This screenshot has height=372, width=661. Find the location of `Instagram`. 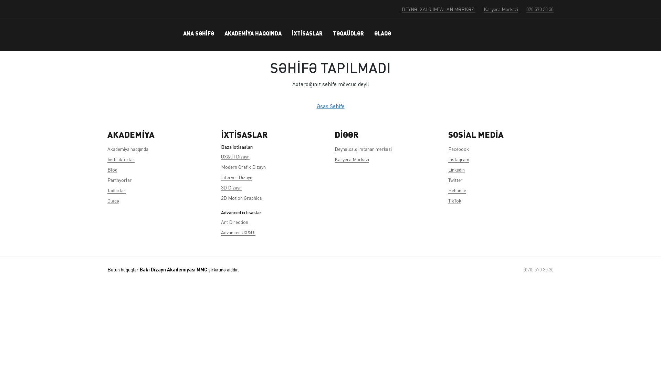

Instagram is located at coordinates (459, 159).